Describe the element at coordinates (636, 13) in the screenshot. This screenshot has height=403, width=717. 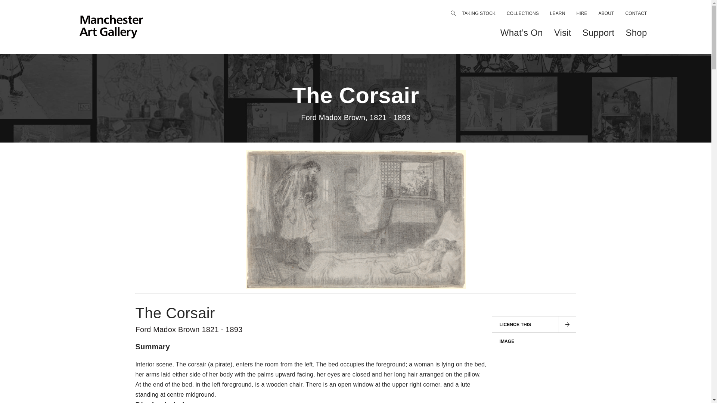
I see `CONTACT` at that location.